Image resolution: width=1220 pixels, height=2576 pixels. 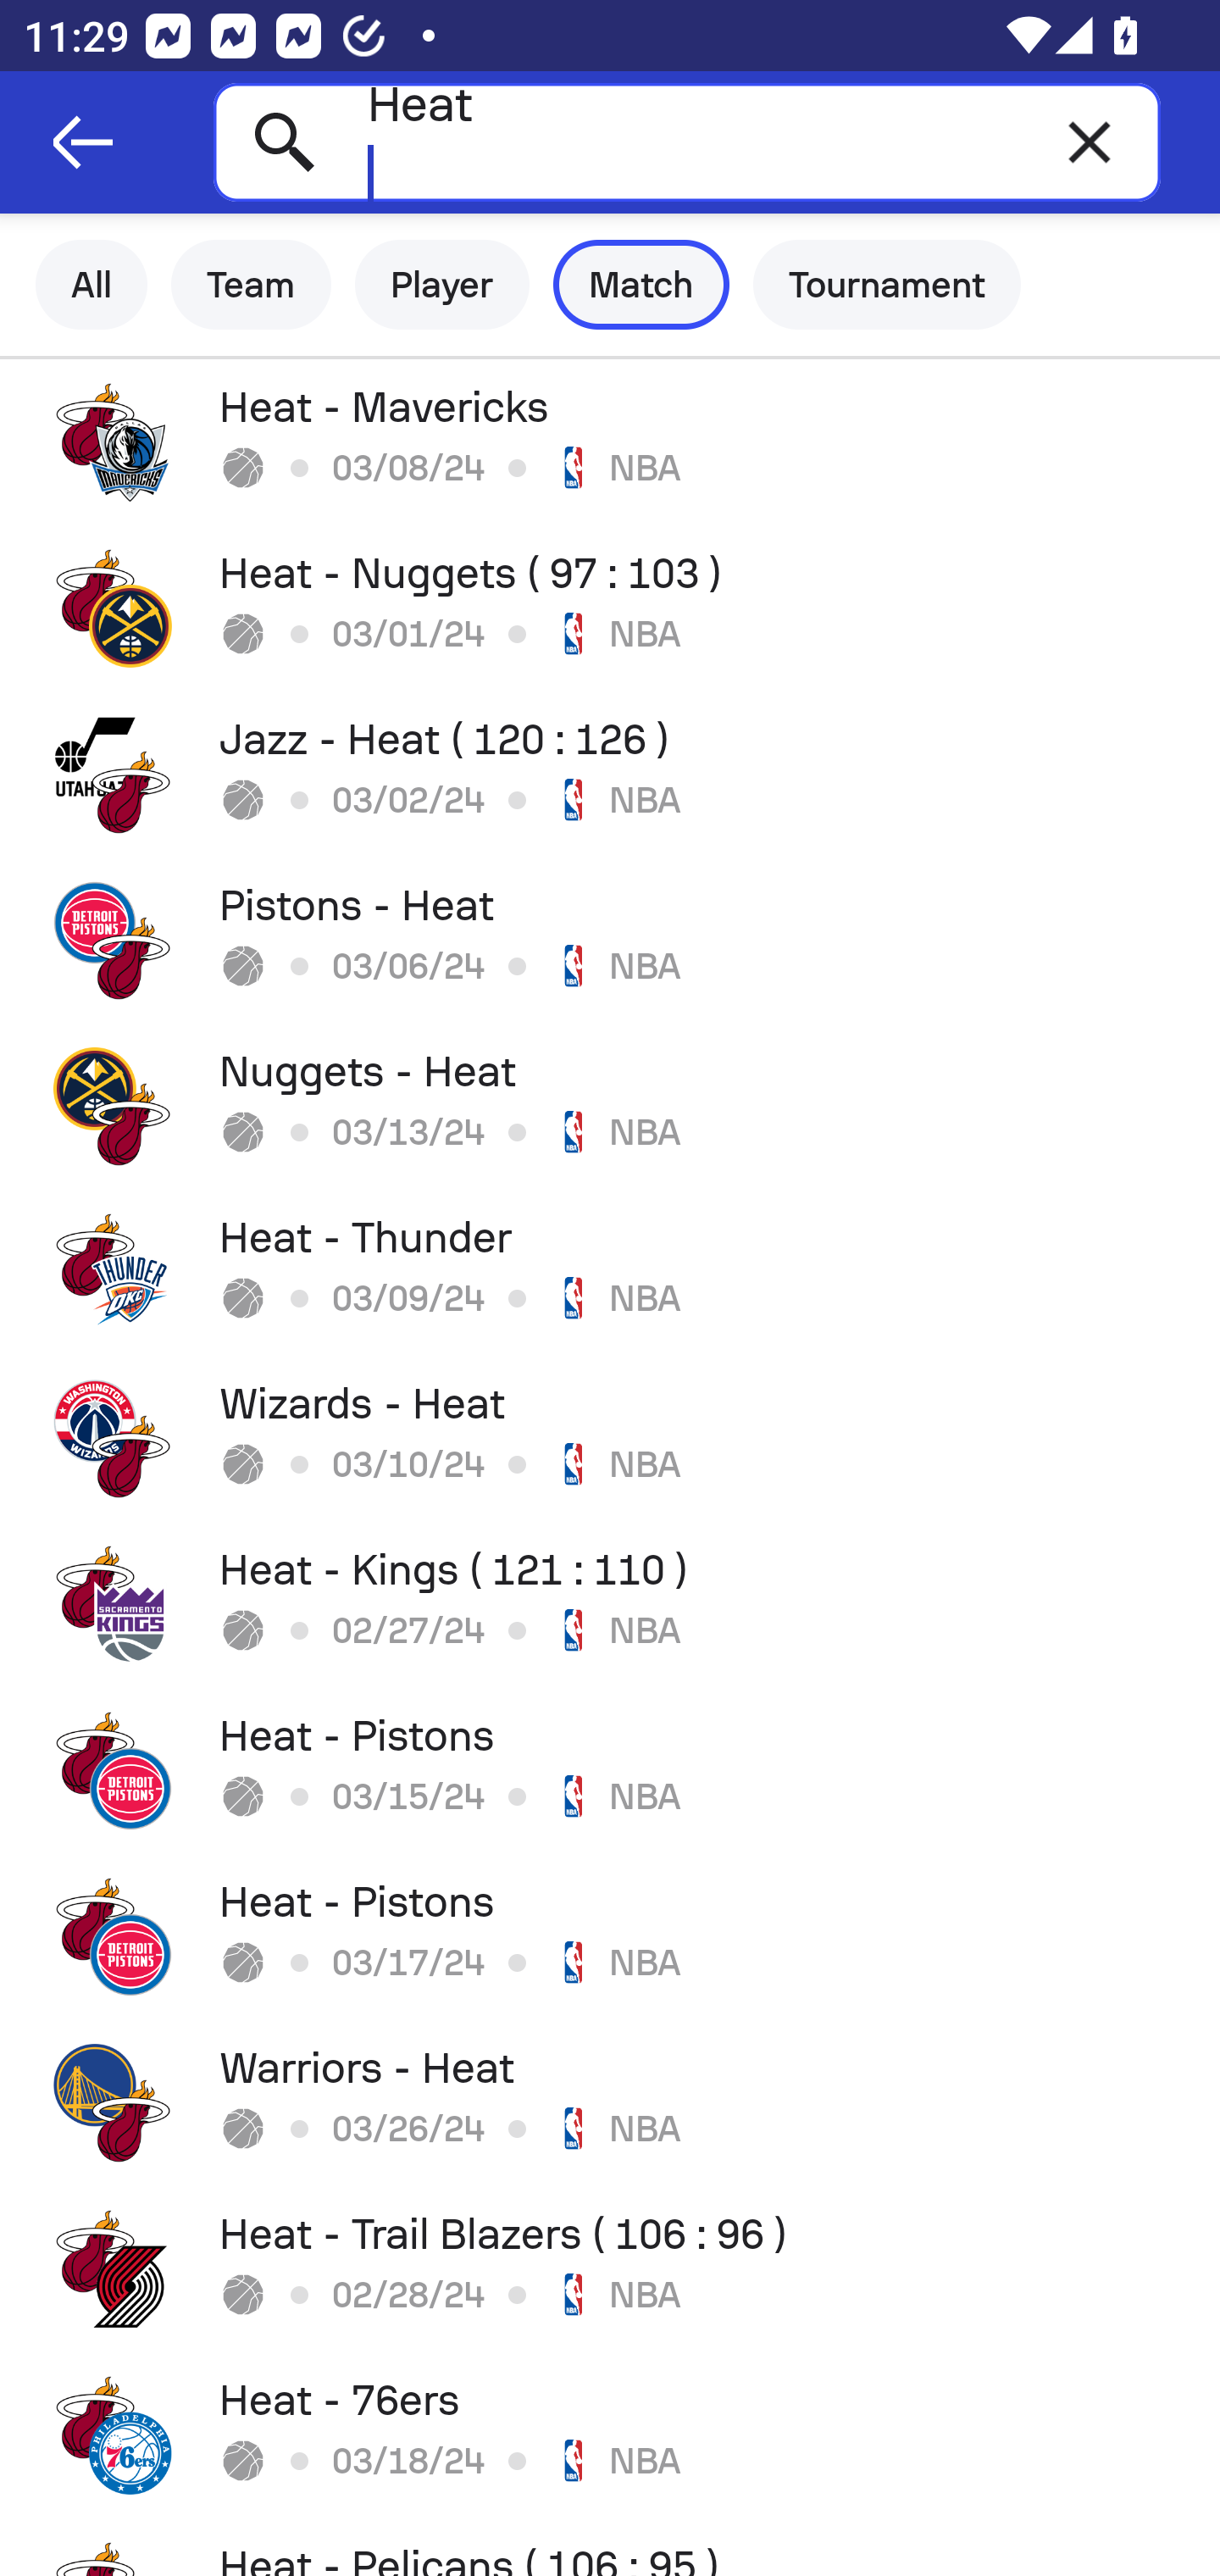 I want to click on Heat - 76ers 03/18/24 NBA, so click(x=610, y=2435).